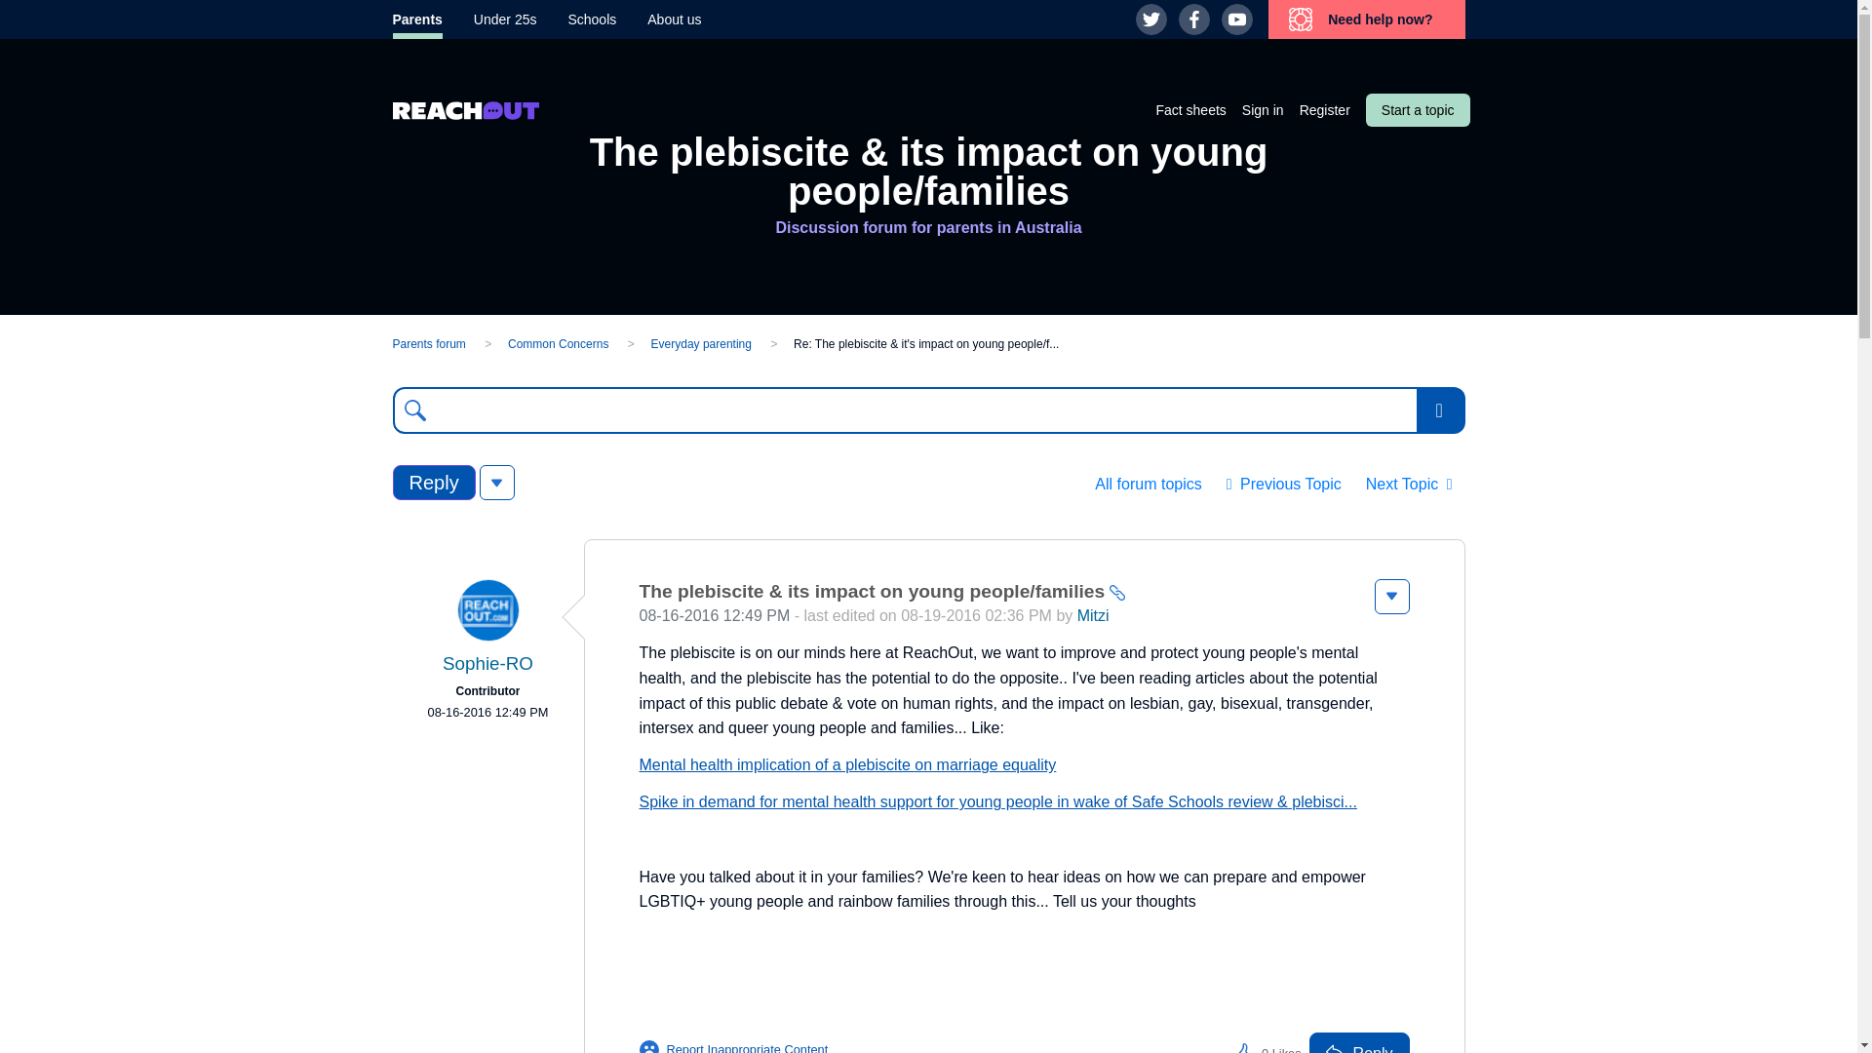 This screenshot has width=1872, height=1053. I want to click on Those precious times when we connect, so click(1410, 485).